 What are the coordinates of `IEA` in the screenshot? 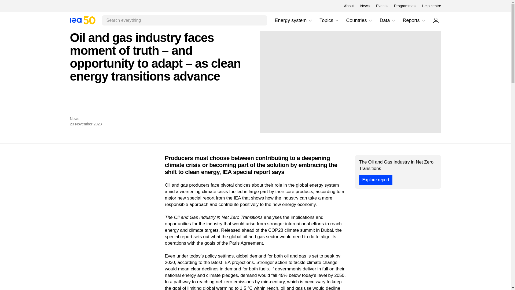 It's located at (329, 20).